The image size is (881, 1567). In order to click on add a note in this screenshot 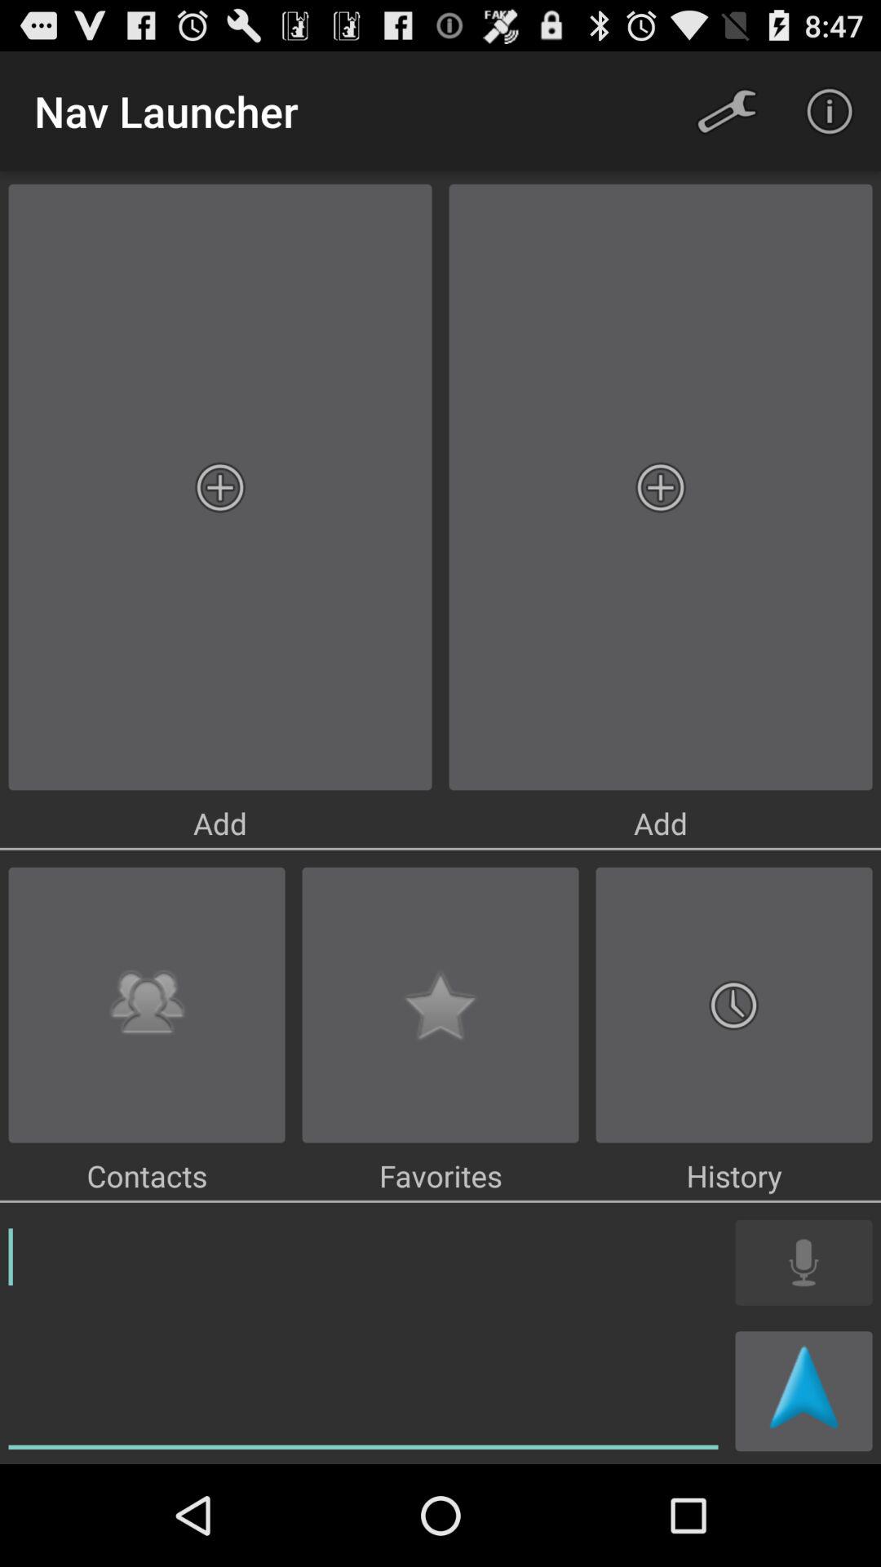, I will do `click(364, 1335)`.